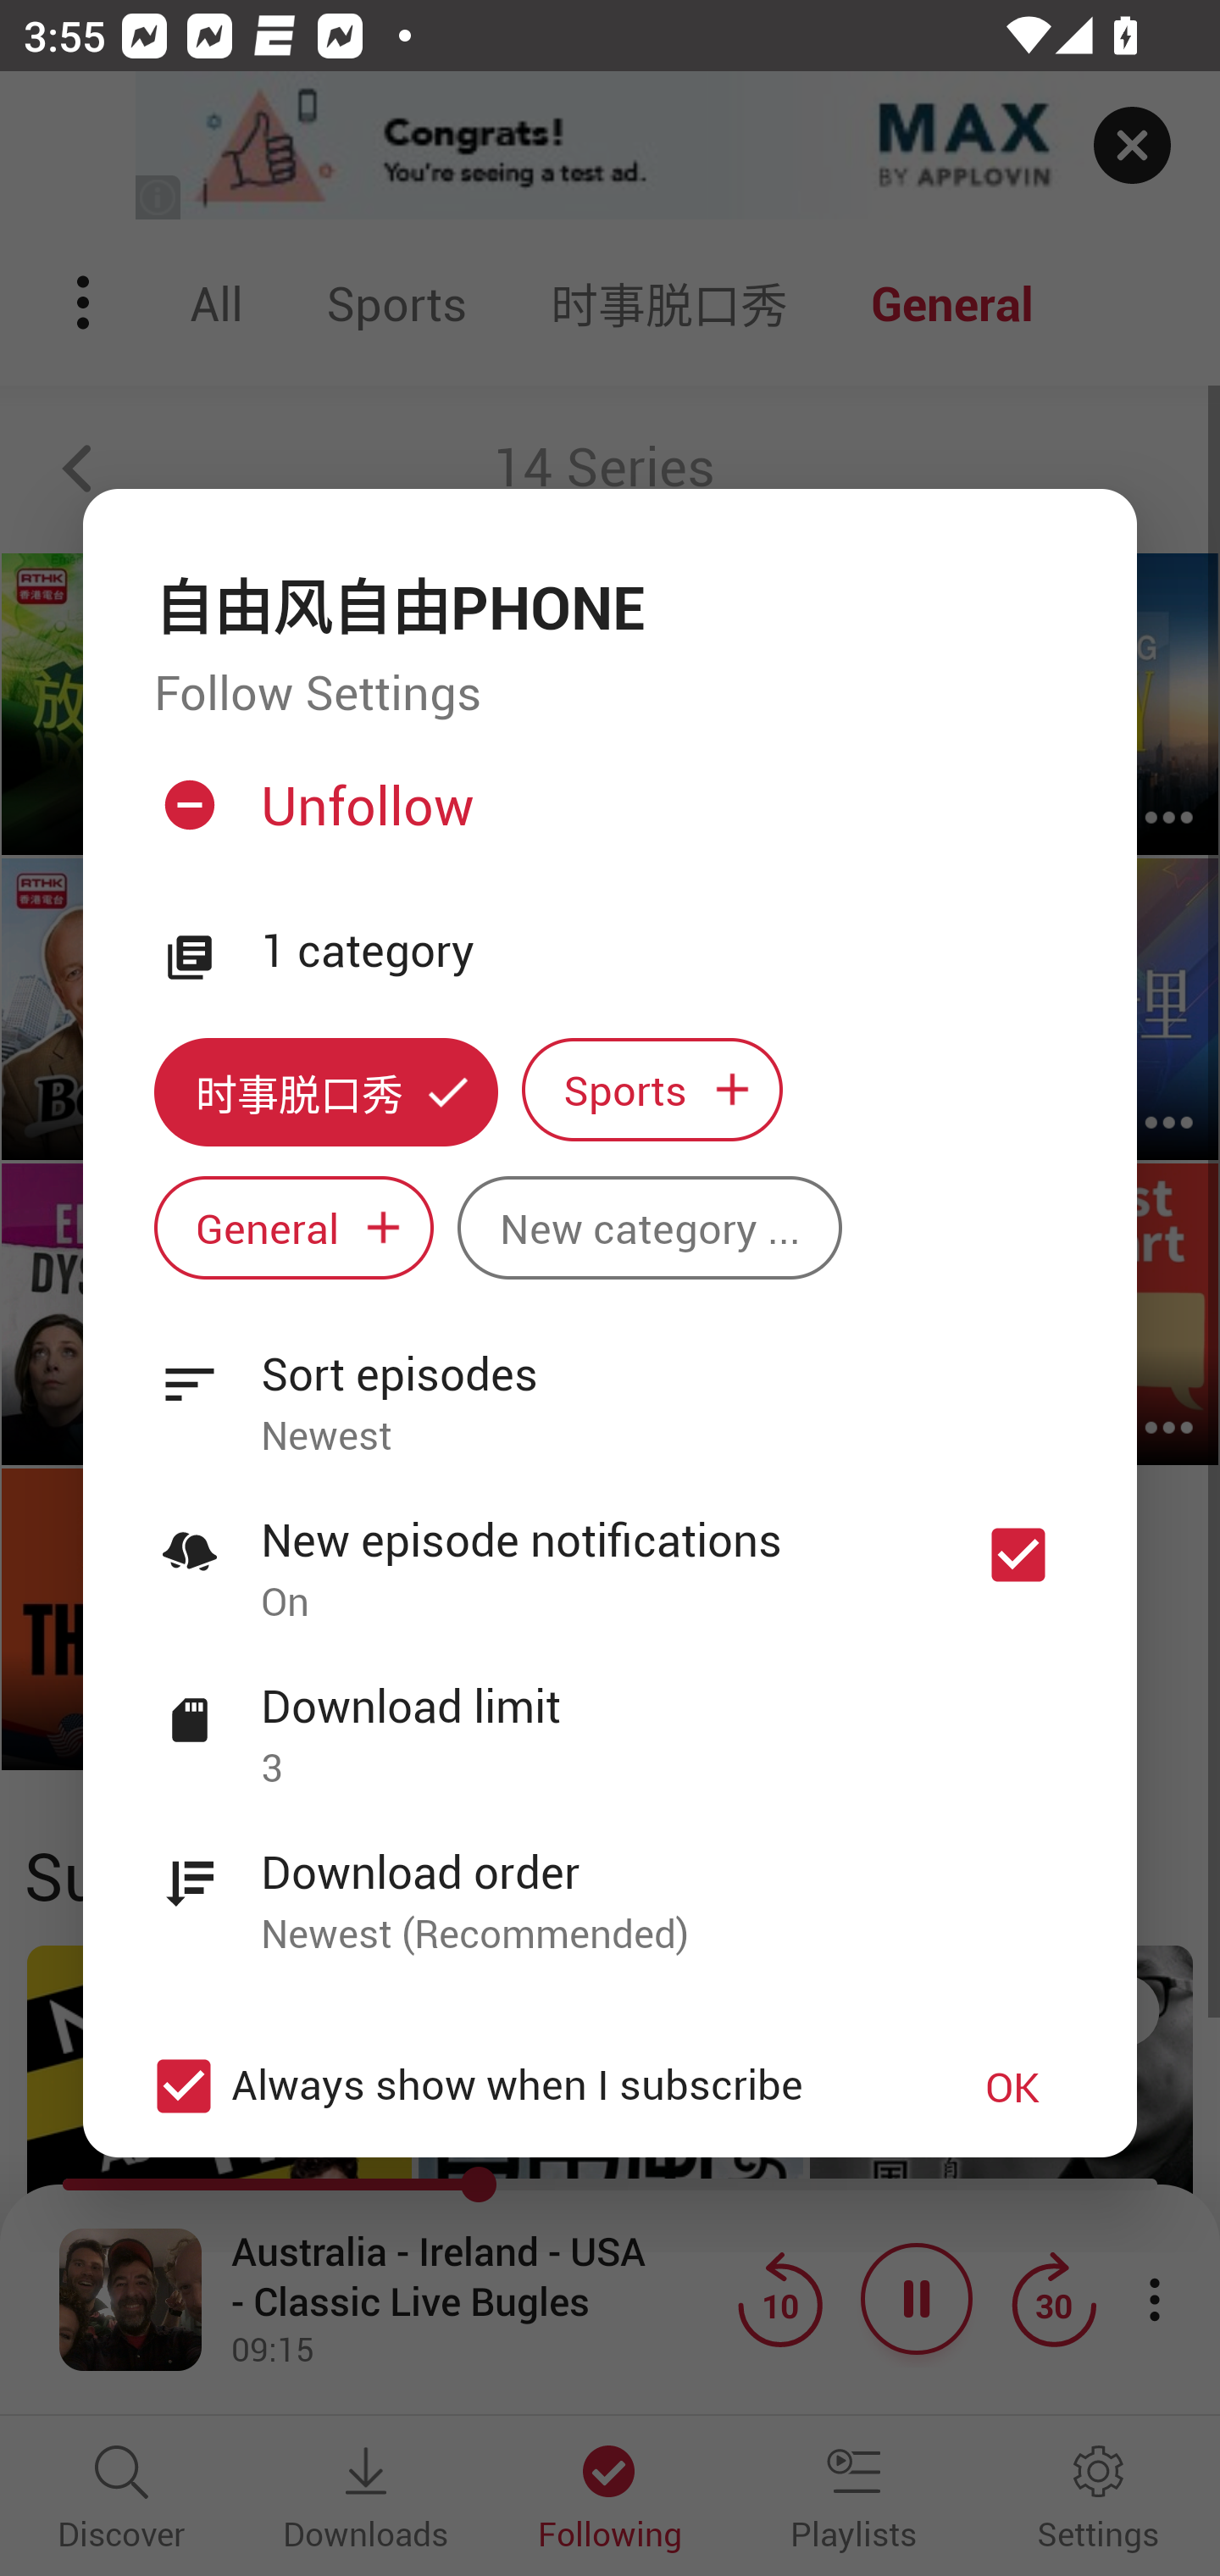 The height and width of the screenshot is (2576, 1220). What do you see at coordinates (325, 1091) in the screenshot?
I see `时事脱口秀` at bounding box center [325, 1091].